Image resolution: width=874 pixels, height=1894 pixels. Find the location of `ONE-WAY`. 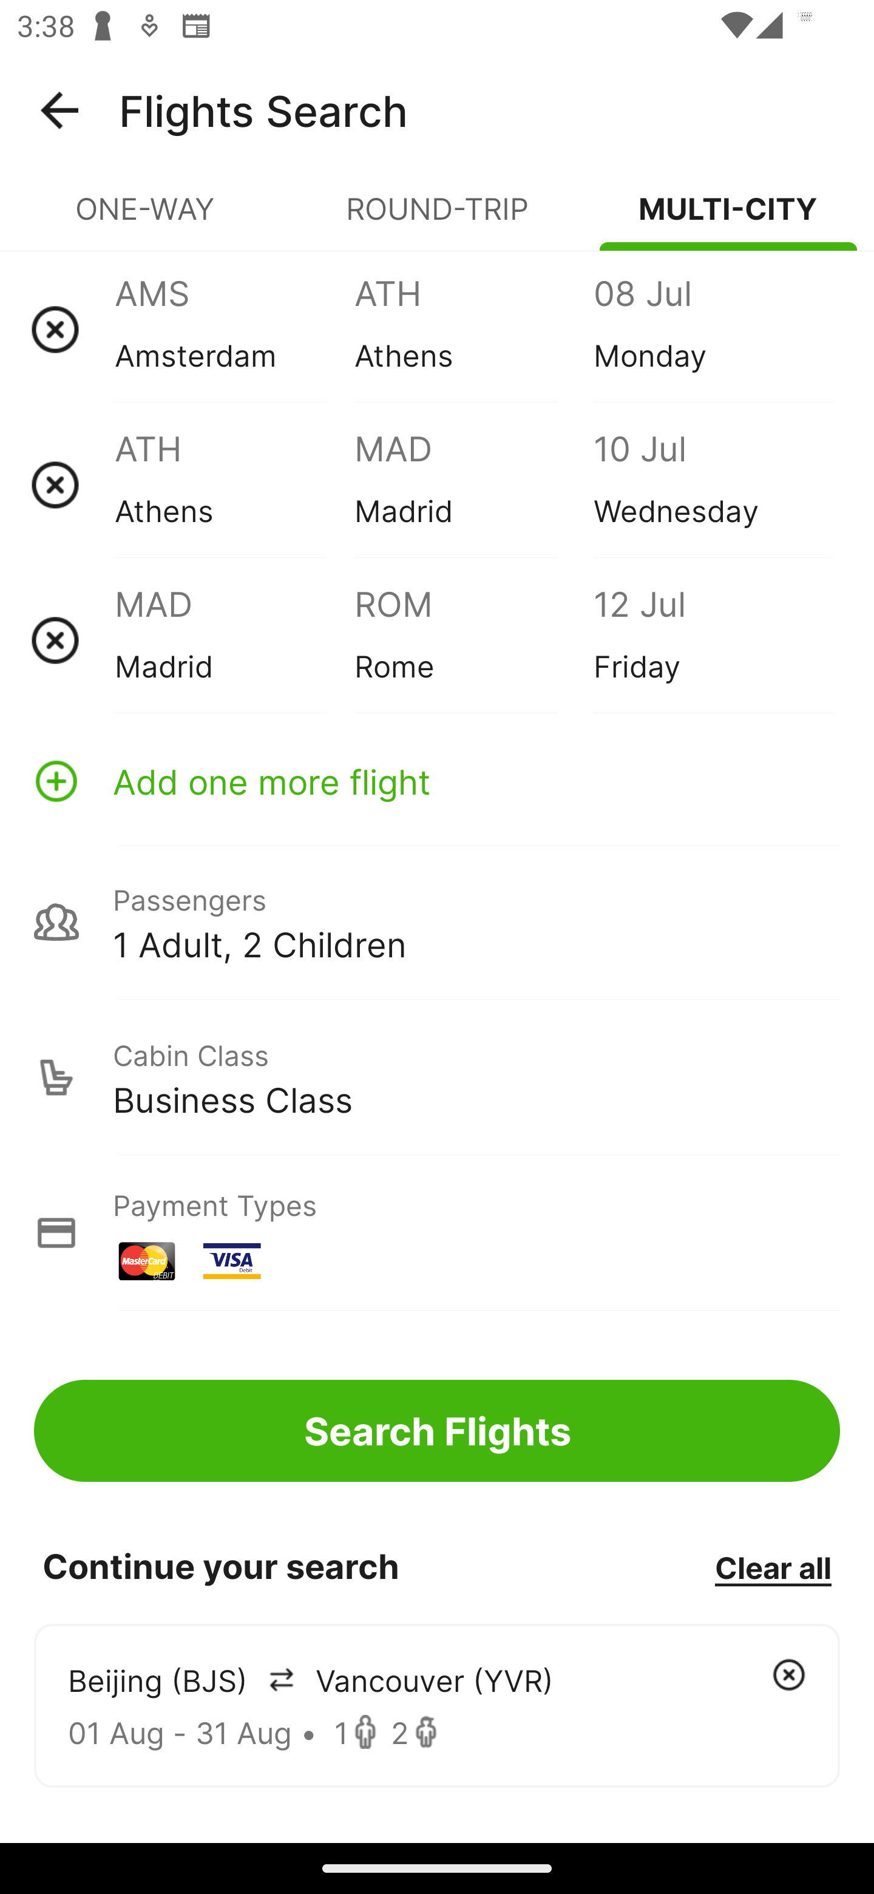

ONE-WAY is located at coordinates (146, 219).